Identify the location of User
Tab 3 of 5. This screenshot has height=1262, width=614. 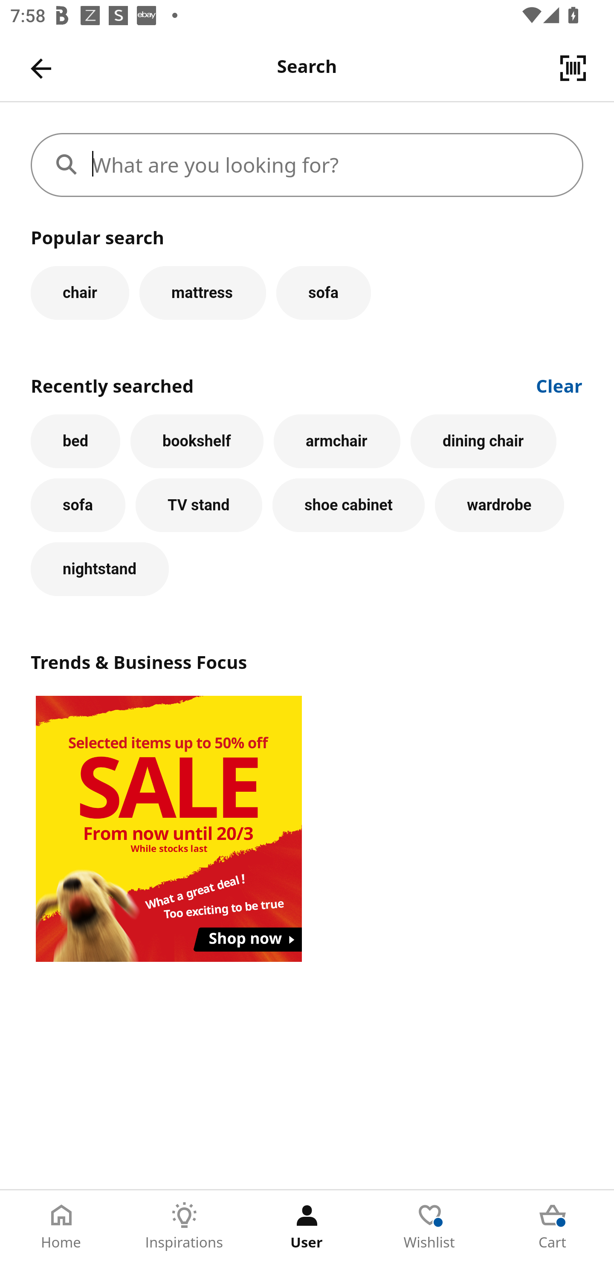
(307, 1226).